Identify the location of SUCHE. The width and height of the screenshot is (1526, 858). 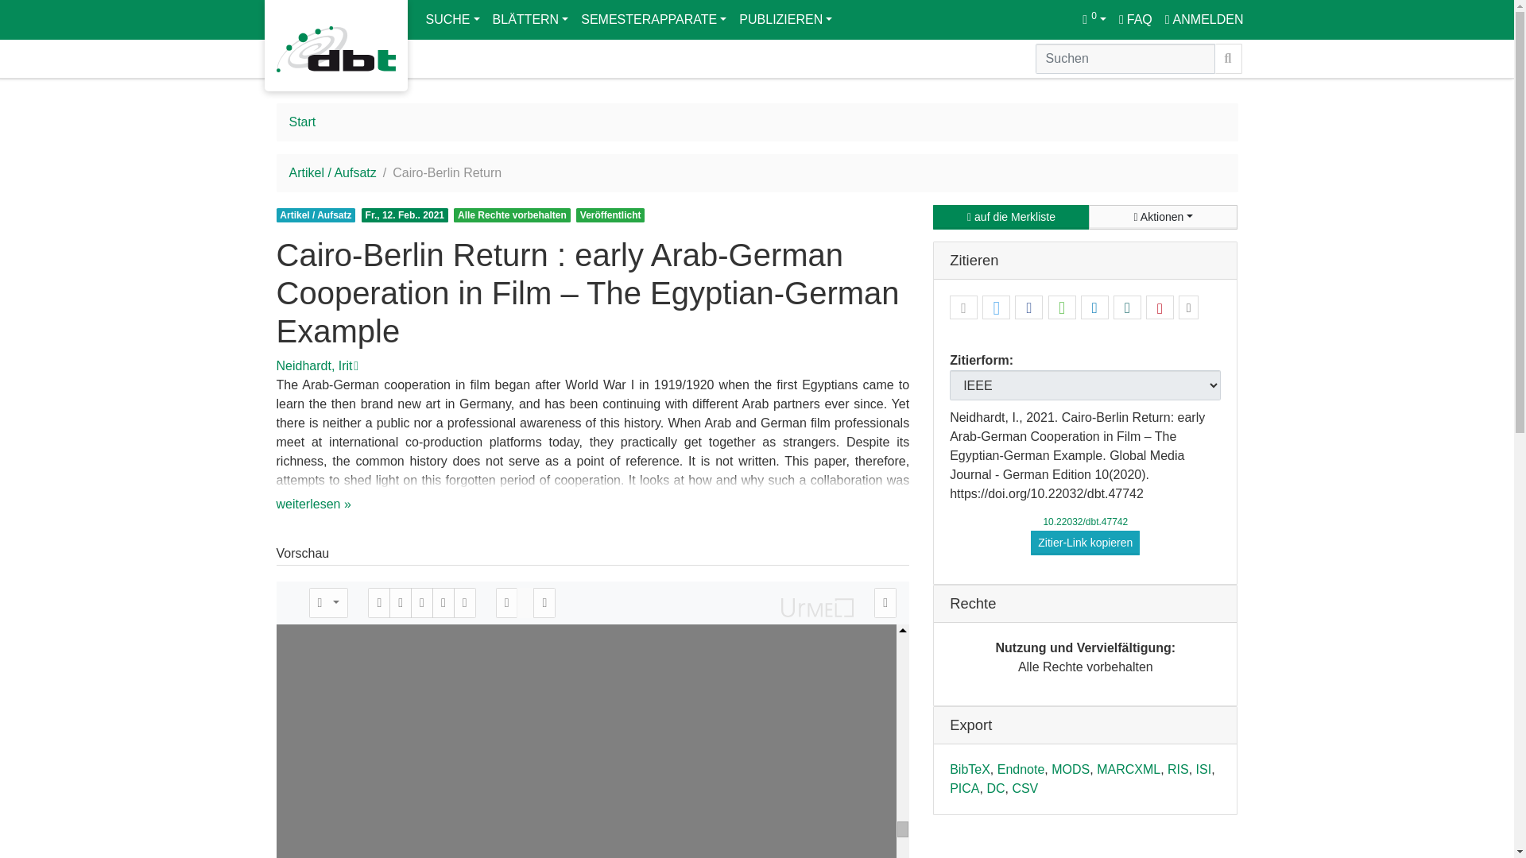
(453, 19).